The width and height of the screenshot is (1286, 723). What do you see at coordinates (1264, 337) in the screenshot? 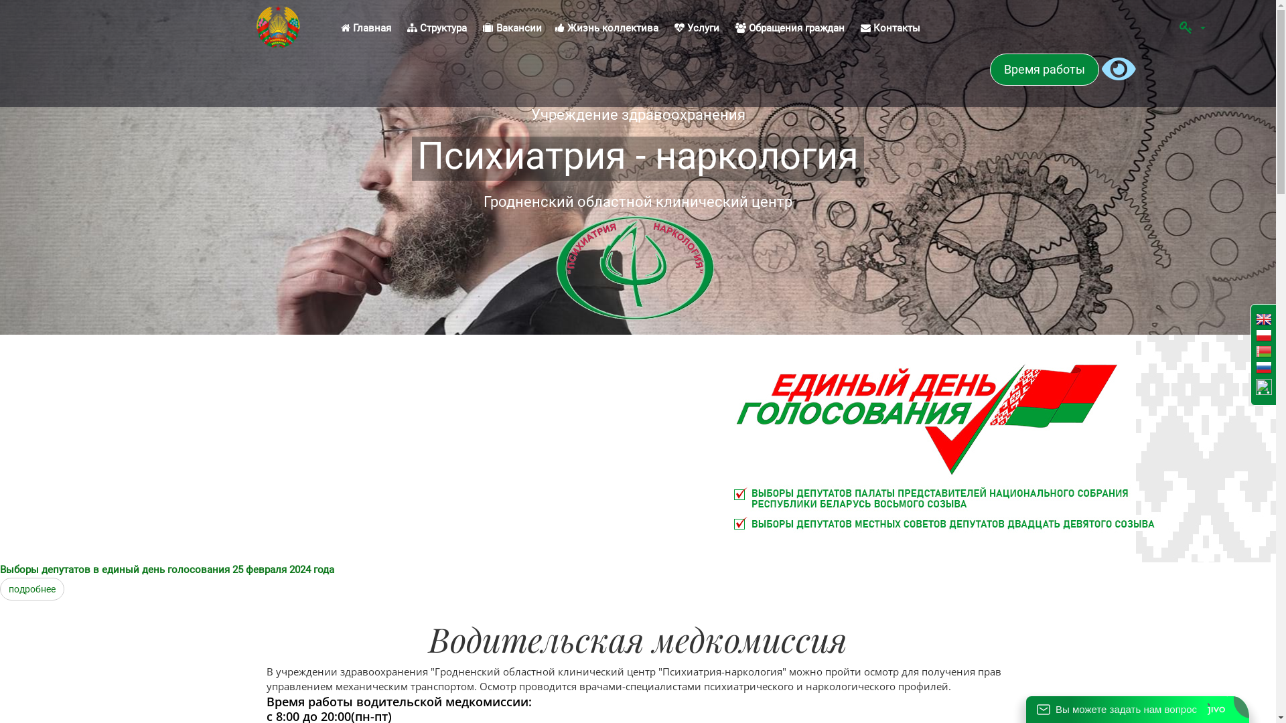
I see `Poland` at bounding box center [1264, 337].